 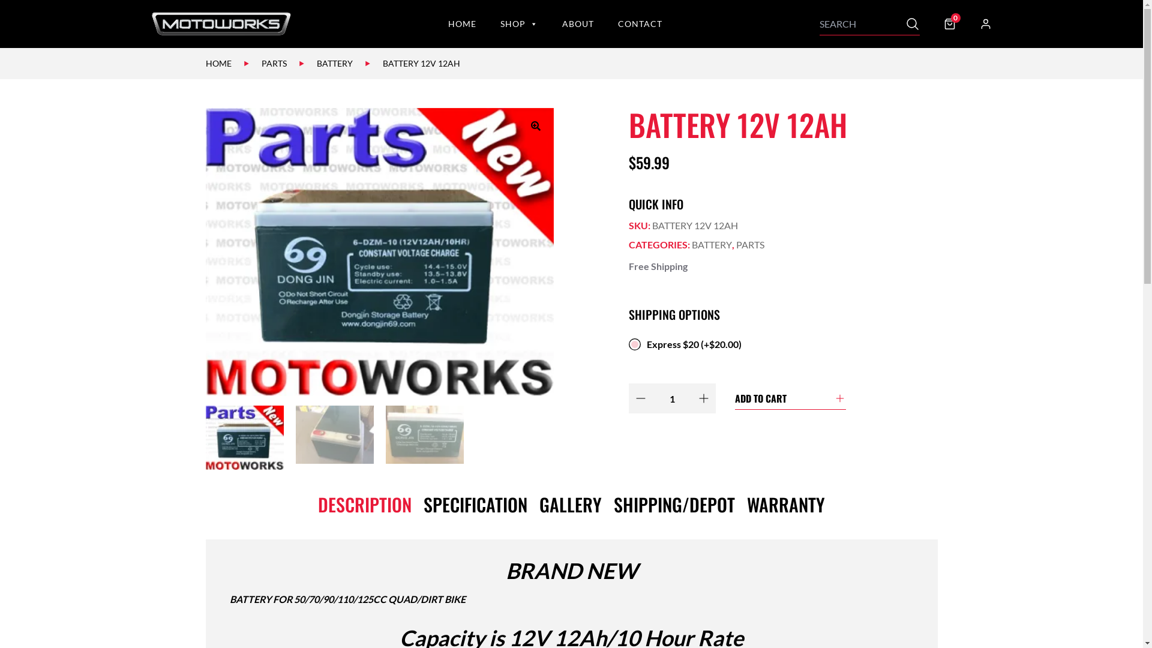 I want to click on WARRANTY, so click(x=786, y=504).